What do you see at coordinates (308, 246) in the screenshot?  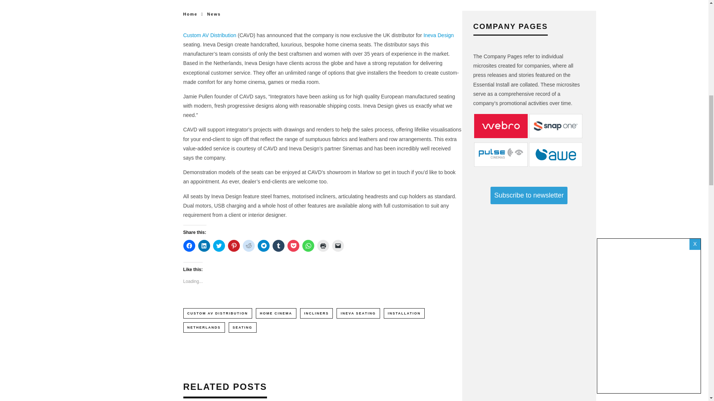 I see `Click to share on WhatsApp` at bounding box center [308, 246].